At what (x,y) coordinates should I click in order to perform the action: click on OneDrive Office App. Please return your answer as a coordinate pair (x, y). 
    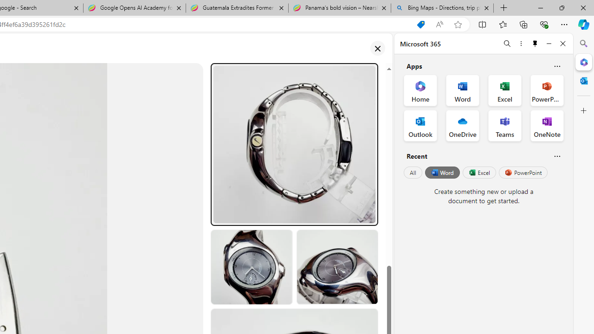
    Looking at the image, I should click on (462, 125).